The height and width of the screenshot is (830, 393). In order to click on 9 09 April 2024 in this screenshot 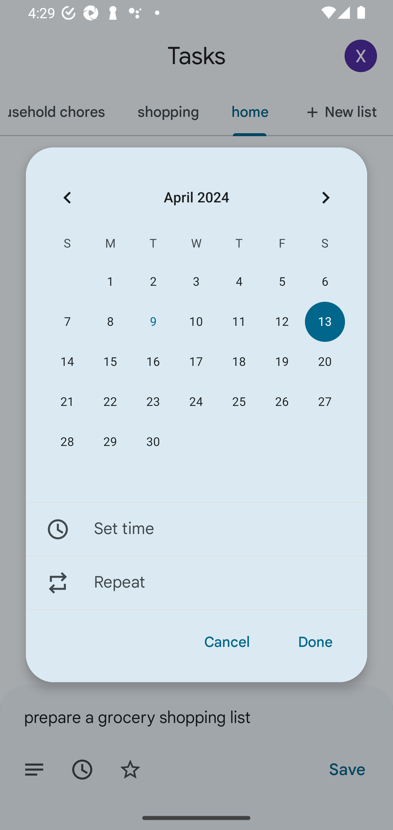, I will do `click(153, 322)`.